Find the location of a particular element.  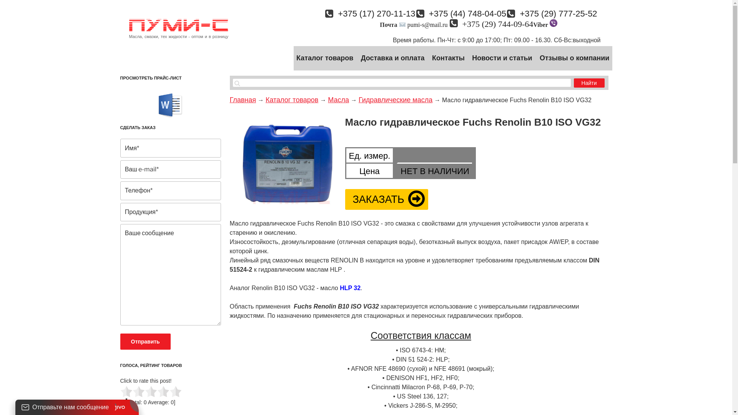

+375 (29) 744-09-64 is located at coordinates (494, 24).